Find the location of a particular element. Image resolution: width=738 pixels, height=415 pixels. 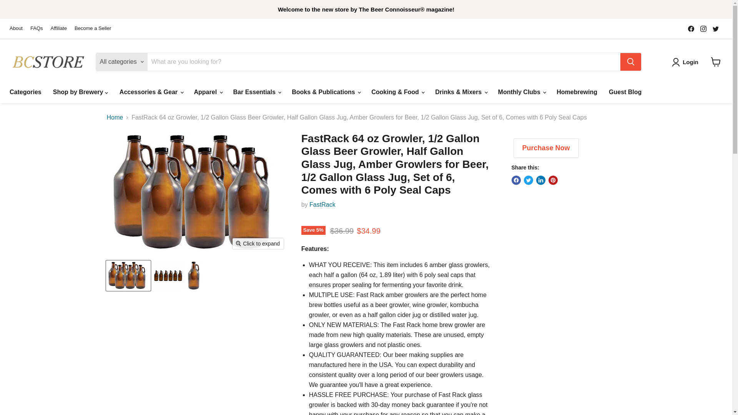

Find us on Facebook is located at coordinates (691, 28).